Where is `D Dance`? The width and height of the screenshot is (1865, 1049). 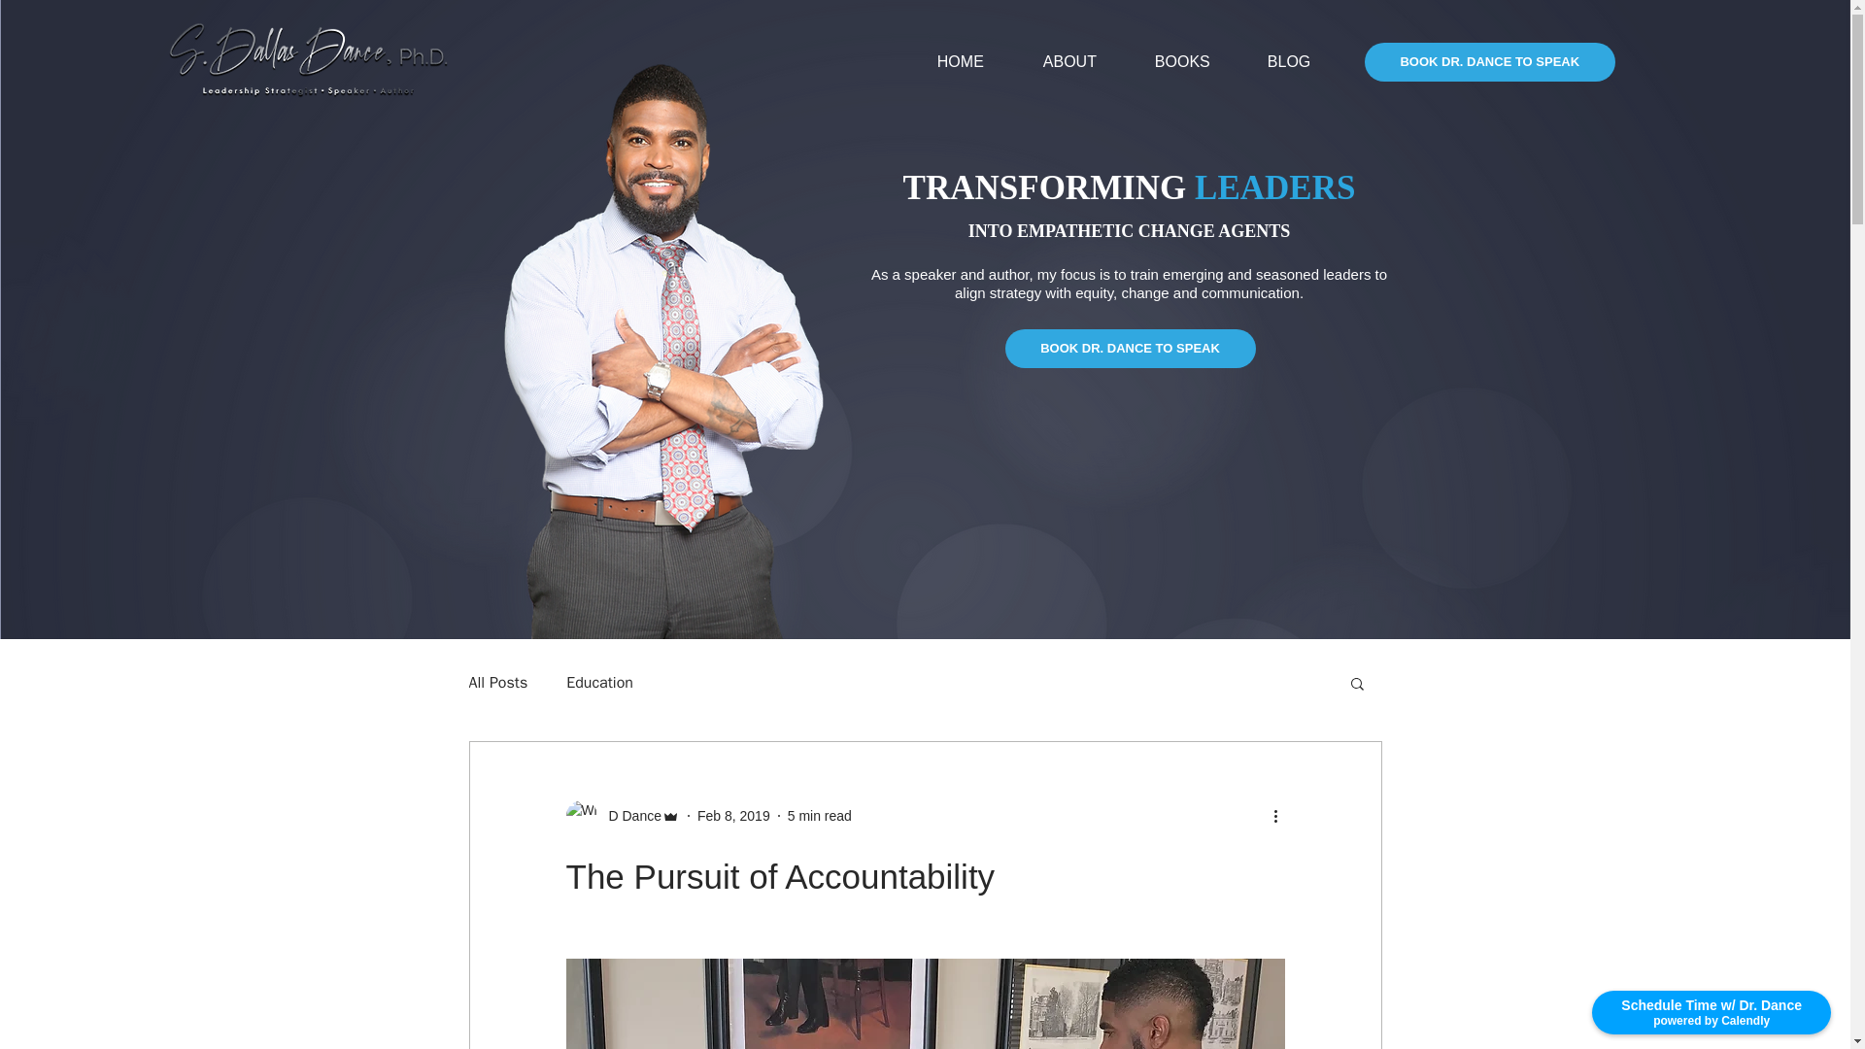 D Dance is located at coordinates (622, 816).